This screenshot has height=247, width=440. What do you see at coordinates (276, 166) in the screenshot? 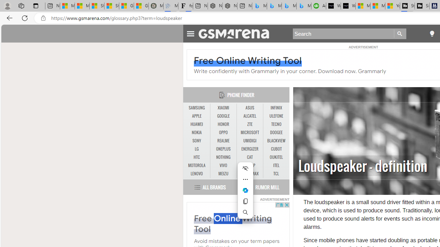
I see `ITEL` at bounding box center [276, 166].